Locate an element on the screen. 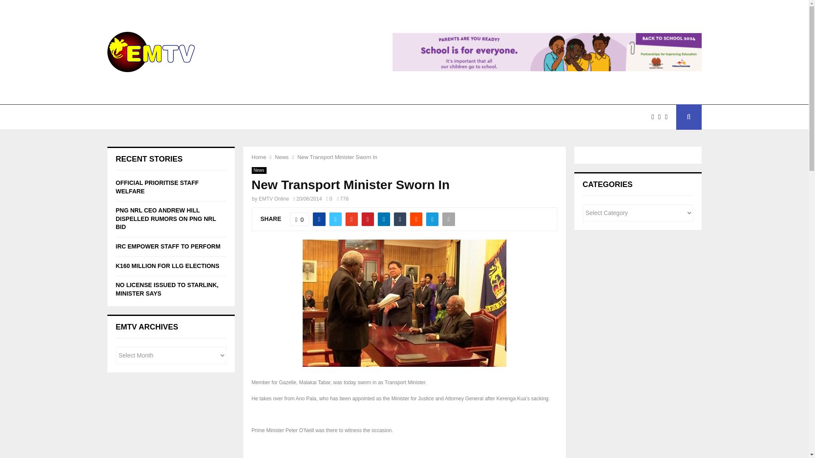 This screenshot has height=458, width=815. Facebook is located at coordinates (655, 117).